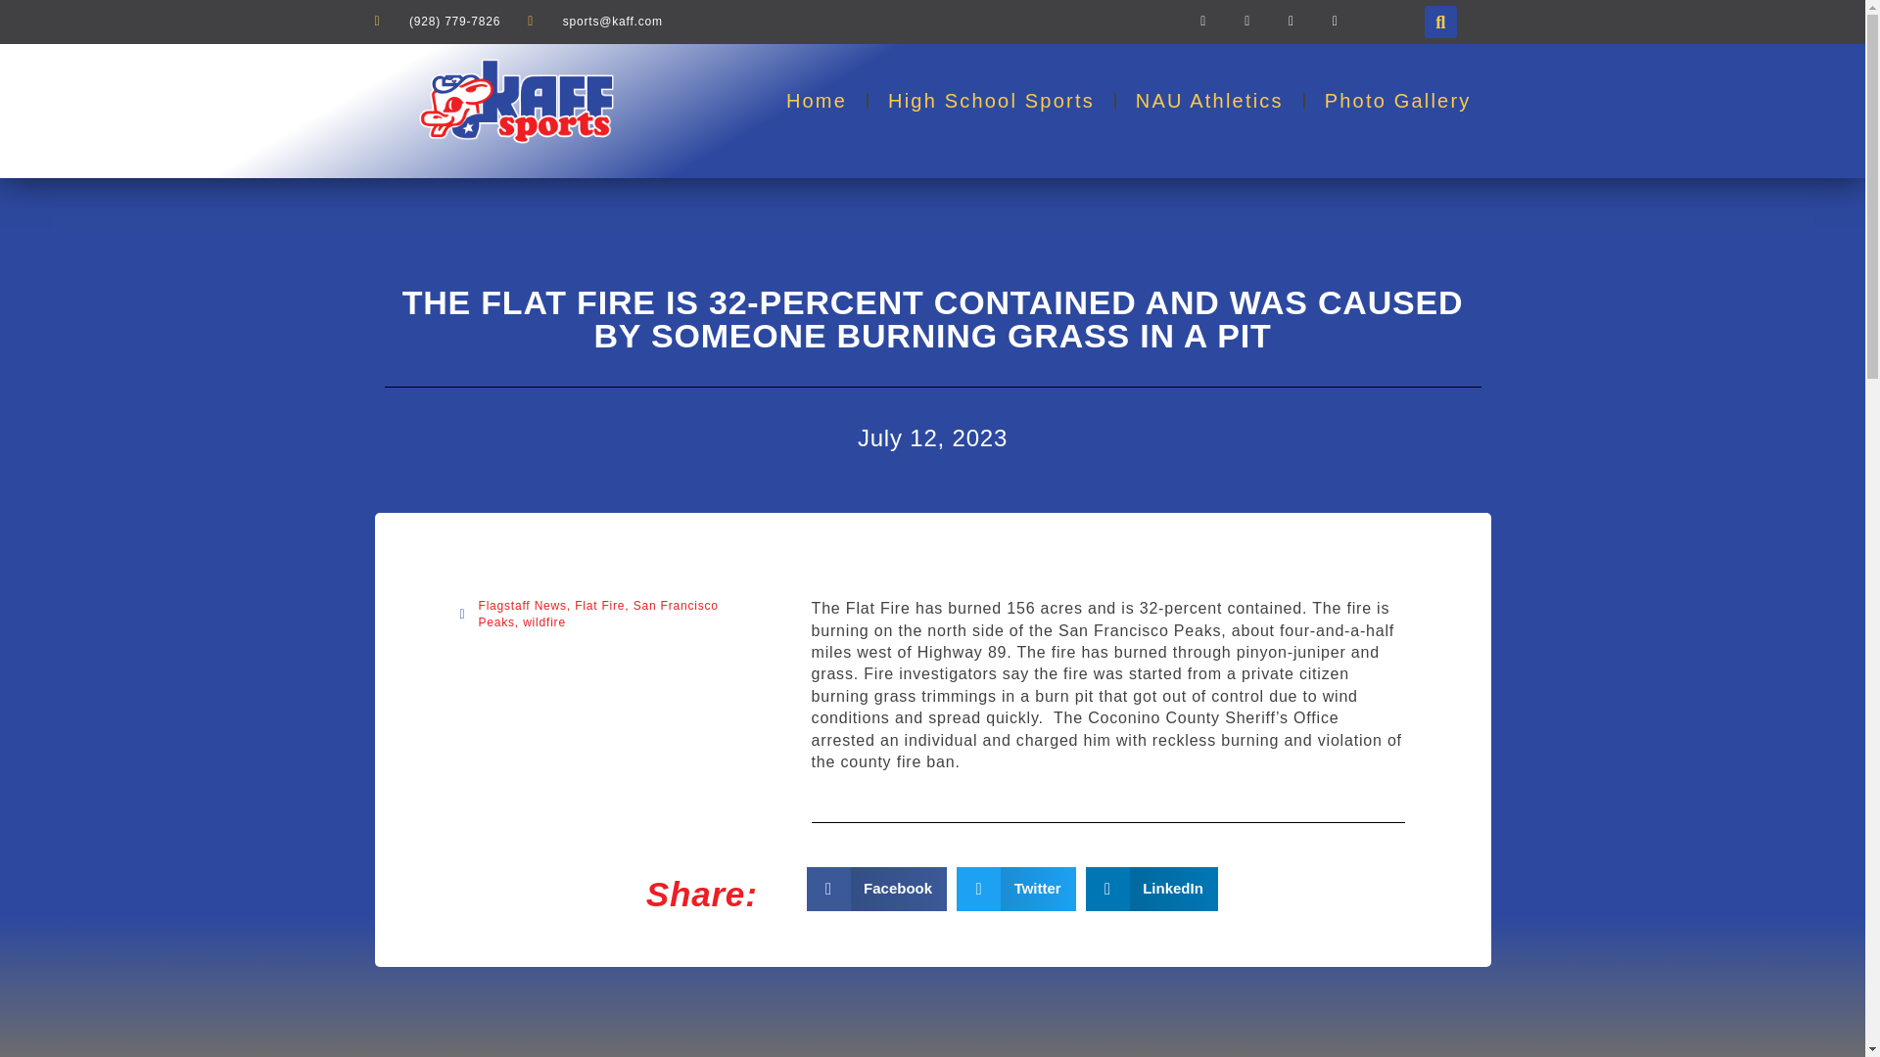 The height and width of the screenshot is (1057, 1880). What do you see at coordinates (1397, 100) in the screenshot?
I see `Photo Gallery` at bounding box center [1397, 100].